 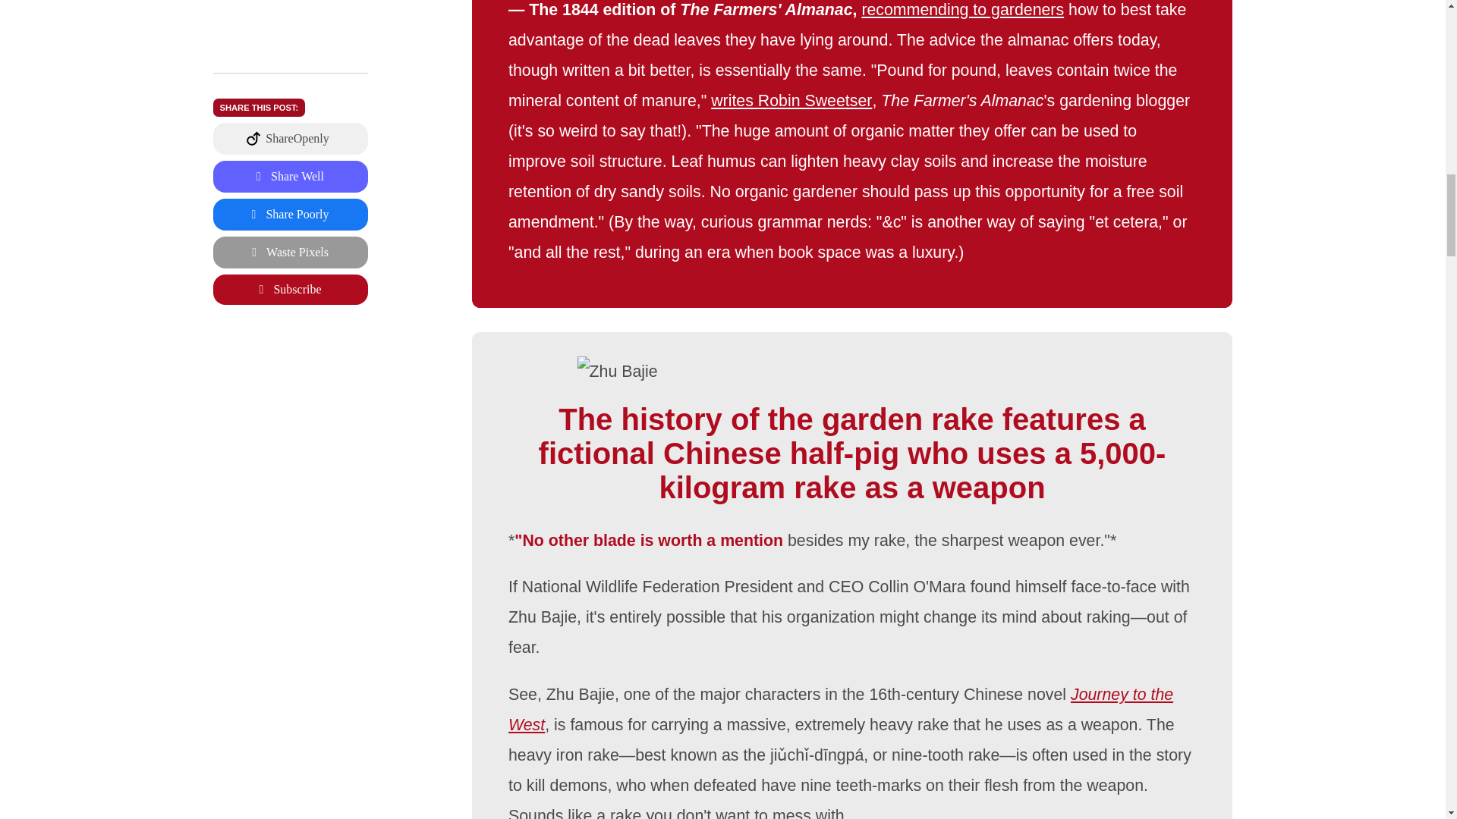 What do you see at coordinates (792, 100) in the screenshot?
I see `writes Robin Sweetser` at bounding box center [792, 100].